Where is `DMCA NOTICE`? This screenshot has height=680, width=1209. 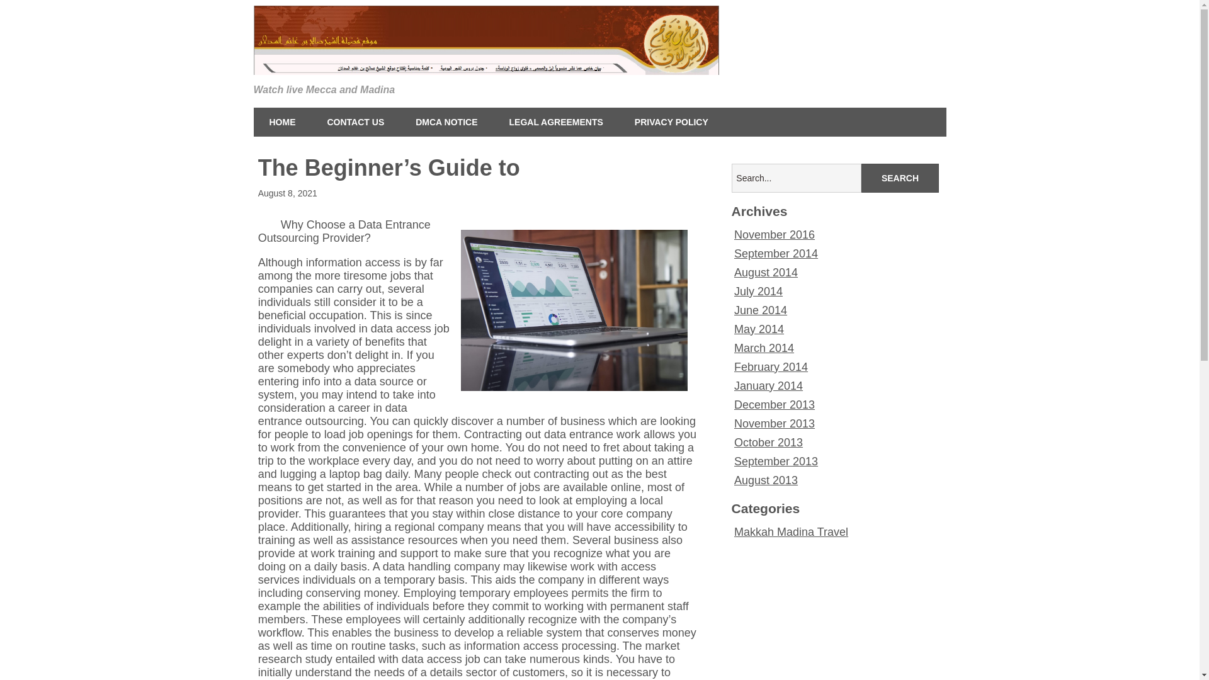
DMCA NOTICE is located at coordinates (446, 122).